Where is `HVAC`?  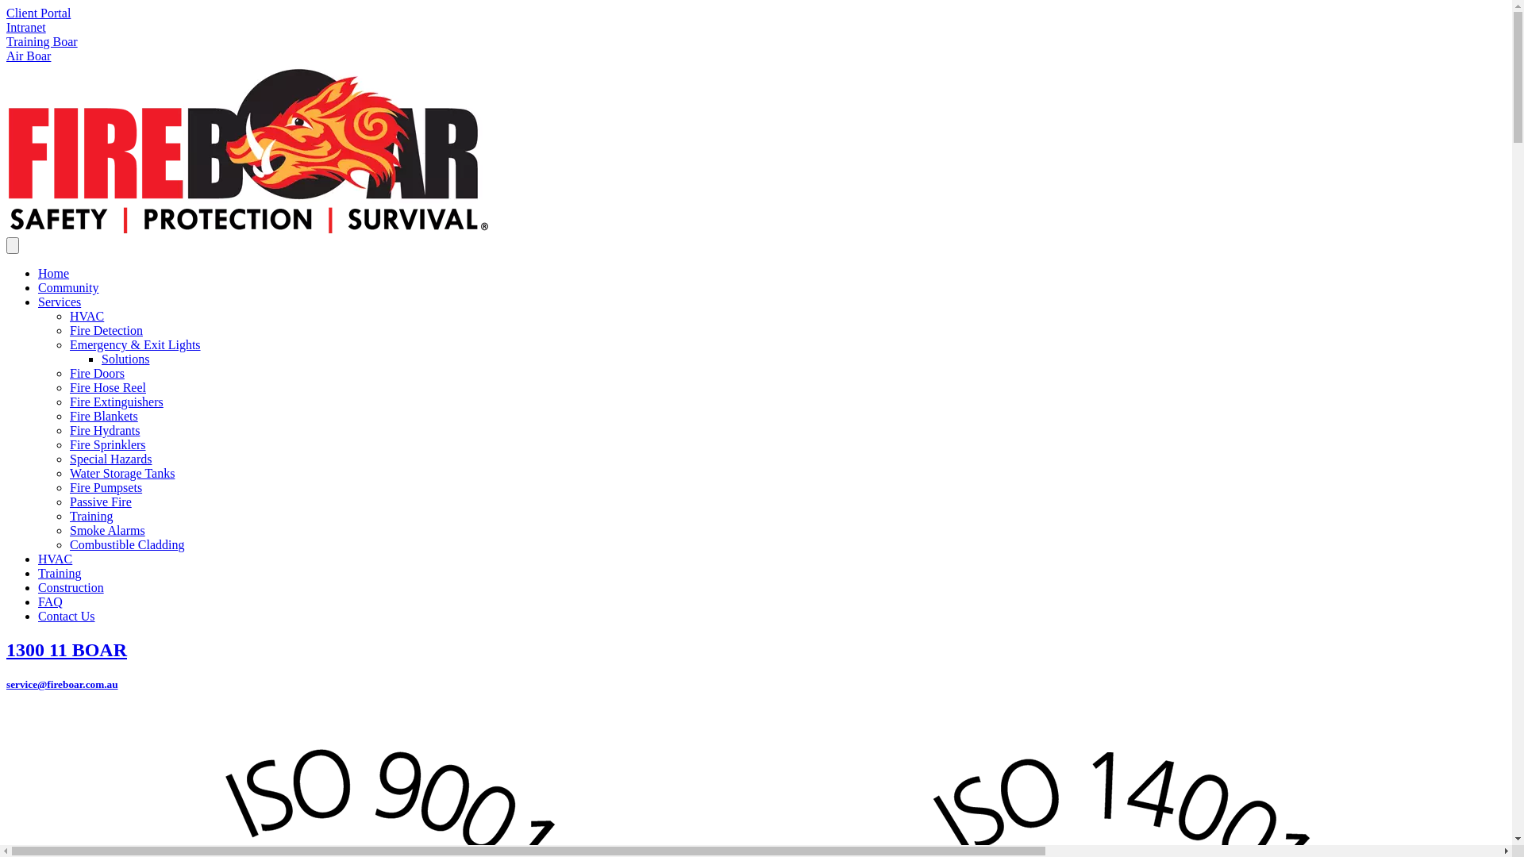
HVAC is located at coordinates (87, 316).